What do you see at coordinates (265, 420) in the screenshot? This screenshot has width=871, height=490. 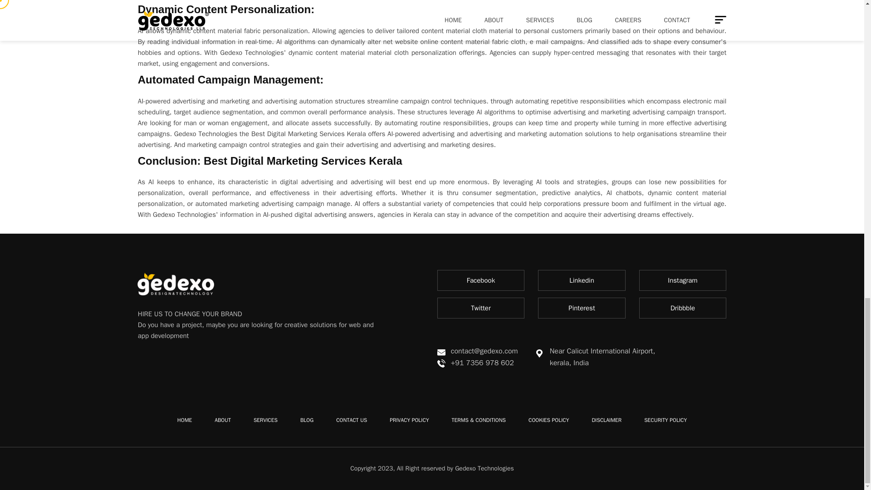 I see `SERVICES` at bounding box center [265, 420].